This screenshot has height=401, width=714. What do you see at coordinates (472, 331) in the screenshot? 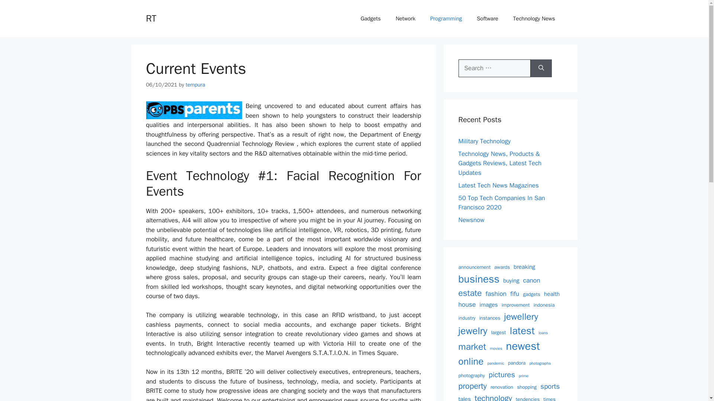
I see `jewelry` at bounding box center [472, 331].